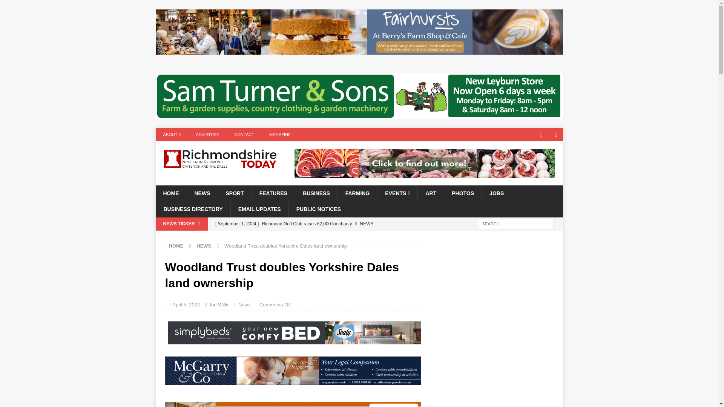 Image resolution: width=724 pixels, height=407 pixels. I want to click on ADVERTISE, so click(207, 135).